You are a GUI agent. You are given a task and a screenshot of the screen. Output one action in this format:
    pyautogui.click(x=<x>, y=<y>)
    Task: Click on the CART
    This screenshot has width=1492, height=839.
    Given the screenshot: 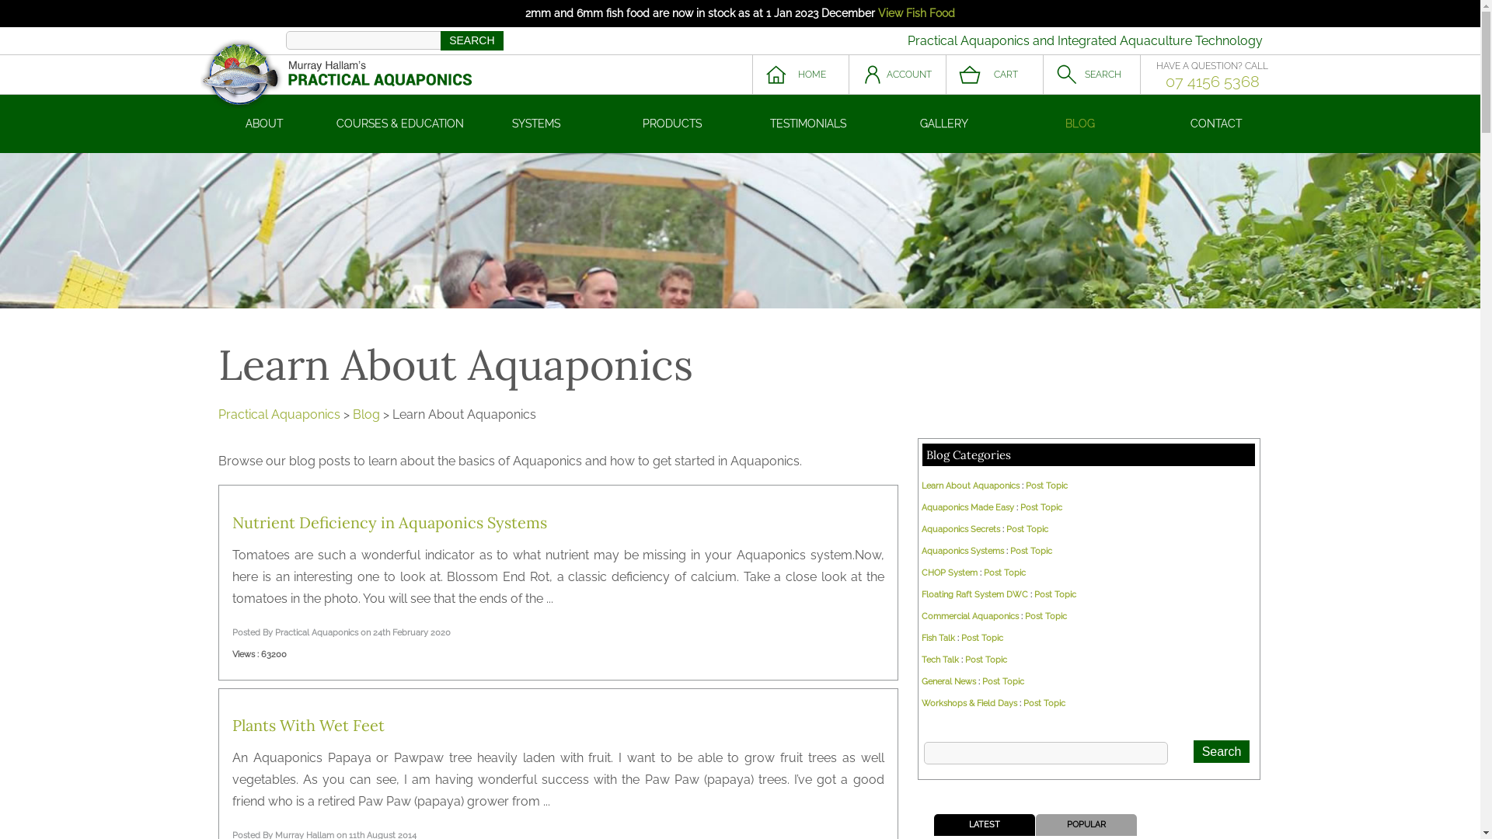 What is the action you would take?
    pyautogui.click(x=995, y=75)
    